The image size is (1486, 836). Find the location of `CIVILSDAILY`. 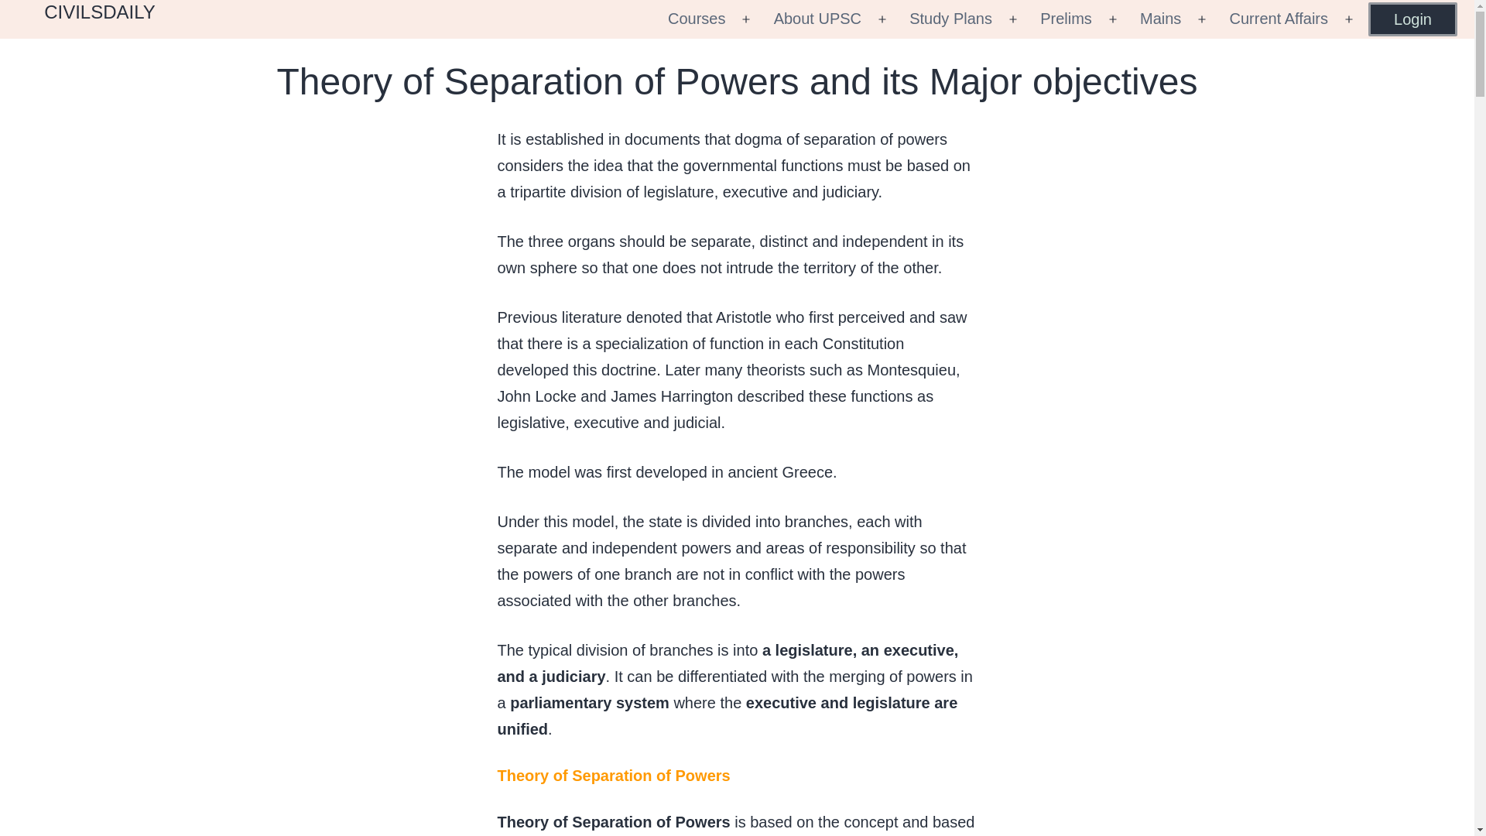

CIVILSDAILY is located at coordinates (100, 12).